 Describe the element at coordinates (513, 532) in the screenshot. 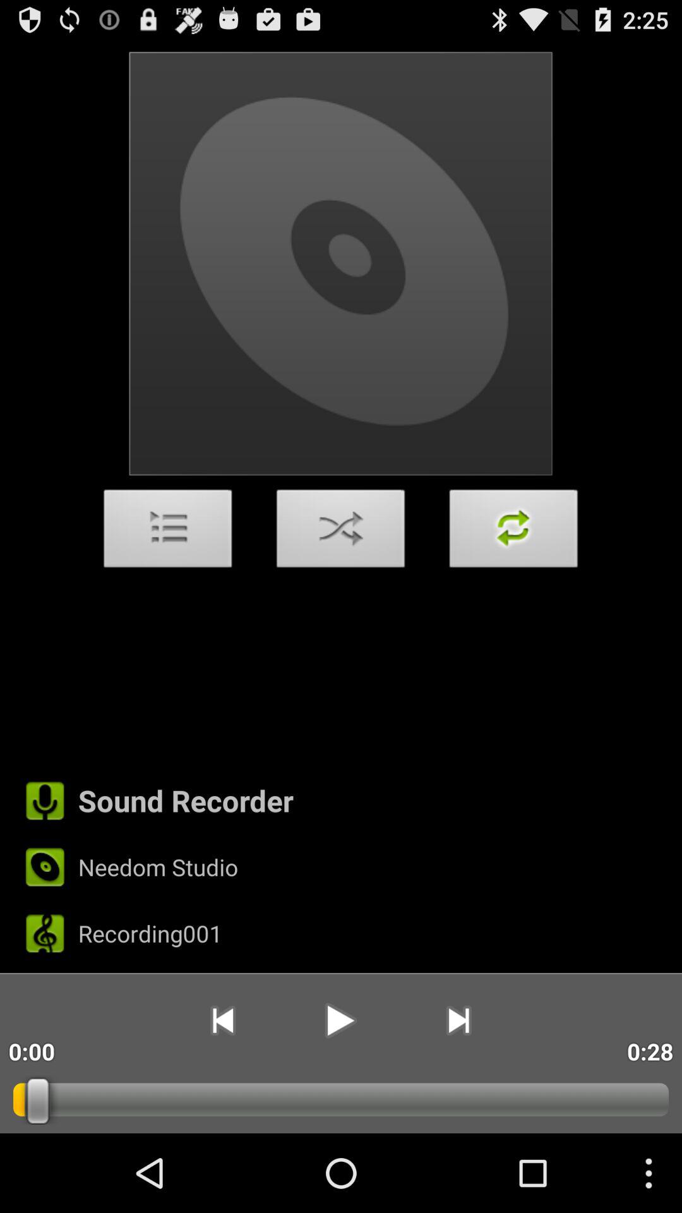

I see `turn on the icon on the right` at that location.